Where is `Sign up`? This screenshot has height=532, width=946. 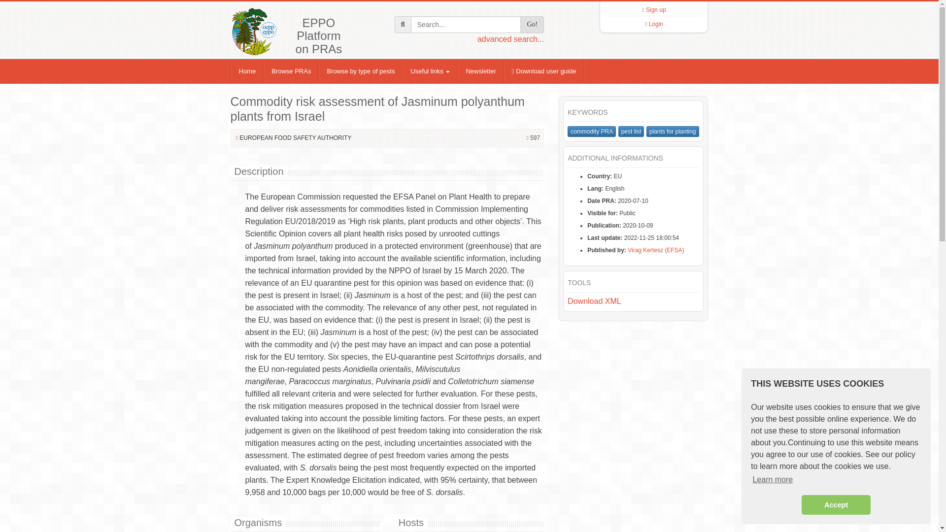 Sign up is located at coordinates (656, 10).